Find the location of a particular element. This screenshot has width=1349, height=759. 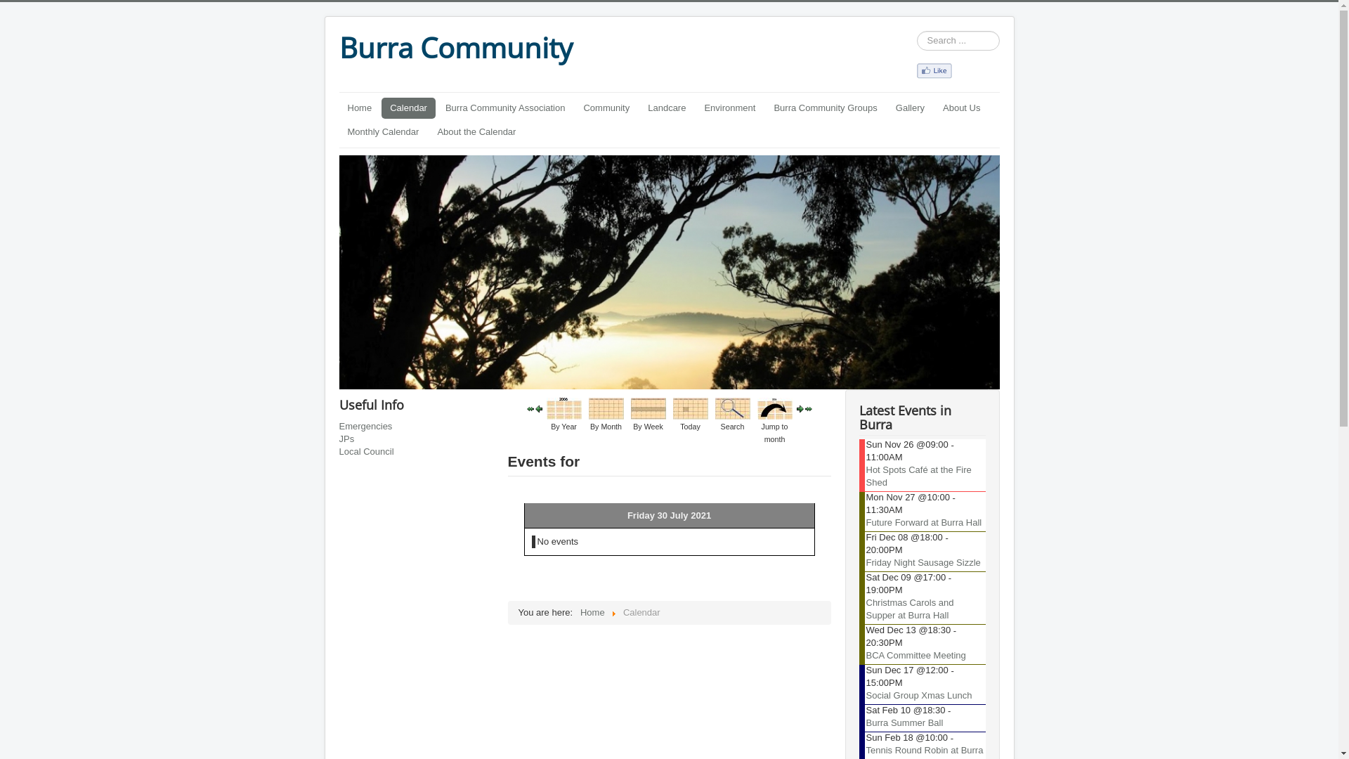

JPs is located at coordinates (416, 439).